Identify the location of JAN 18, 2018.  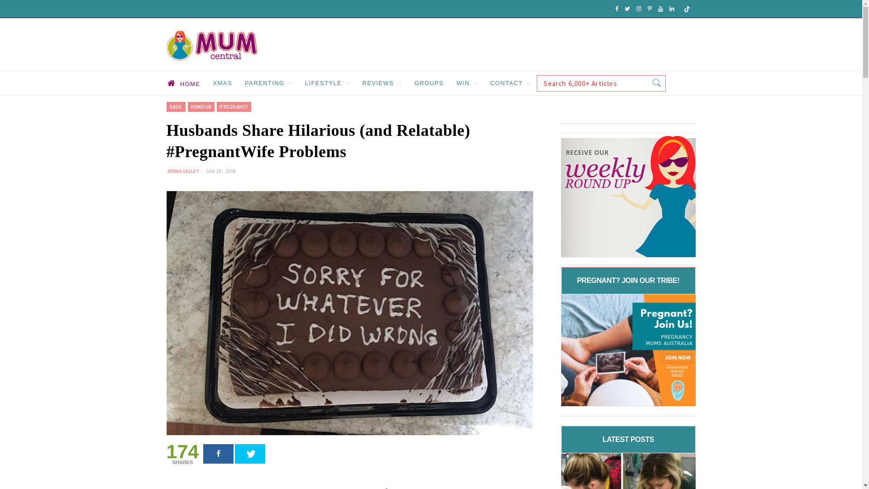
(221, 171).